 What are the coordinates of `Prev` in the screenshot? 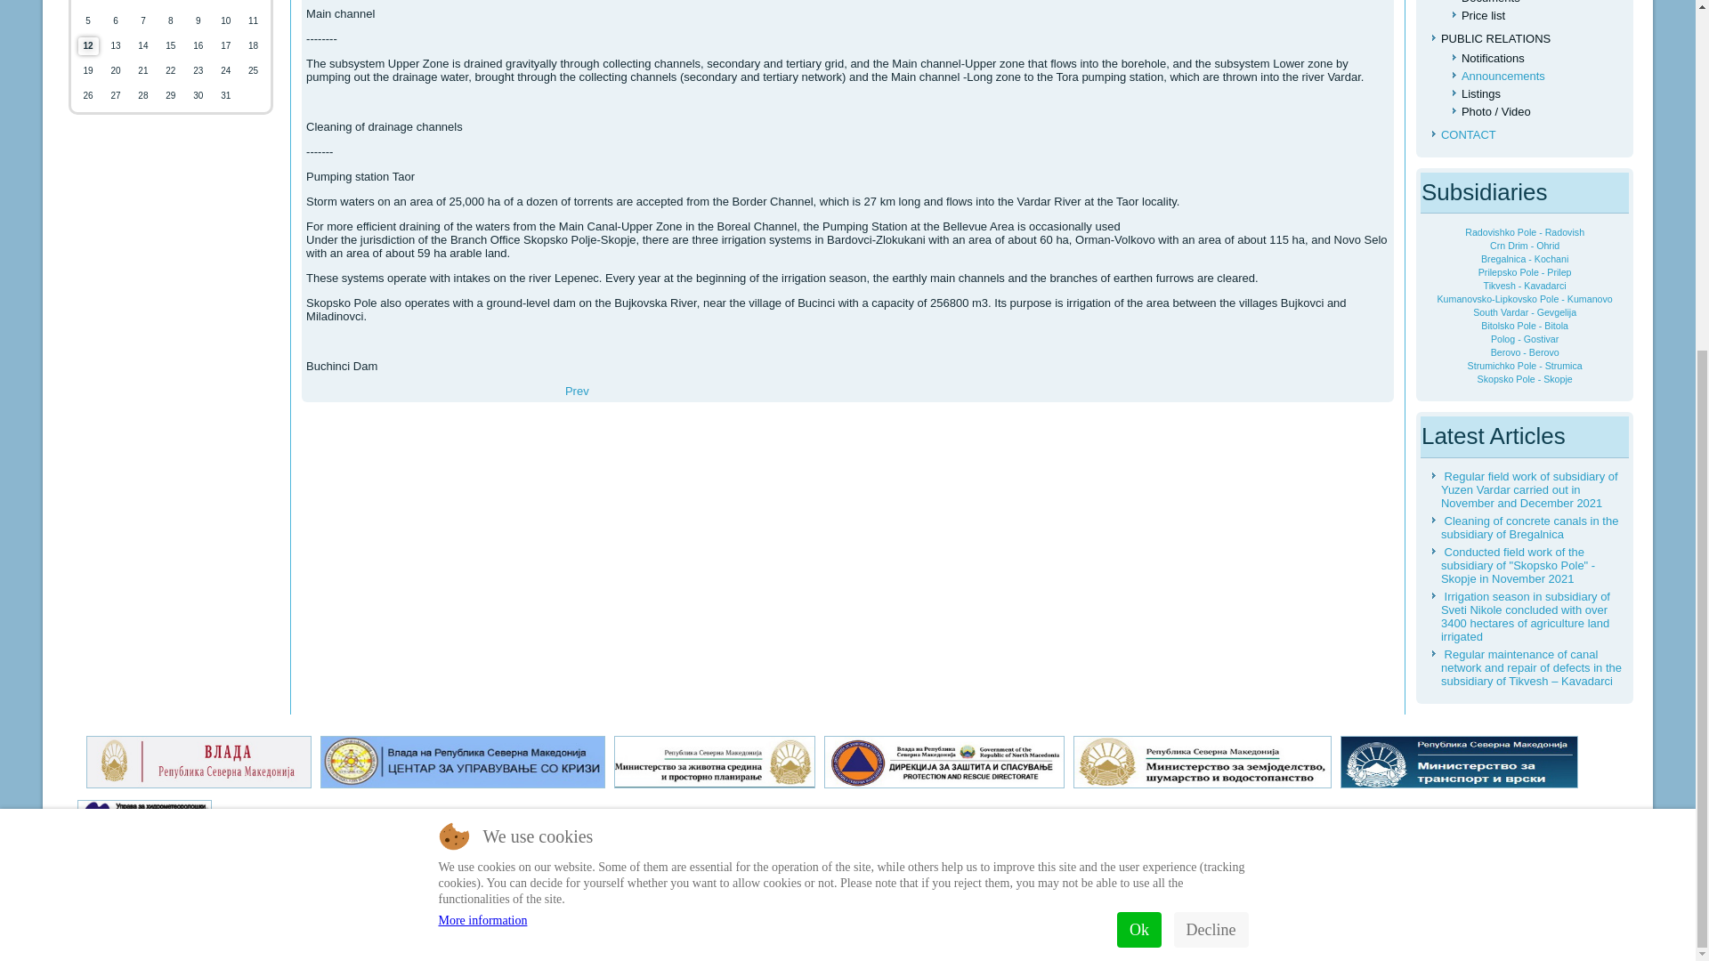 It's located at (577, 392).